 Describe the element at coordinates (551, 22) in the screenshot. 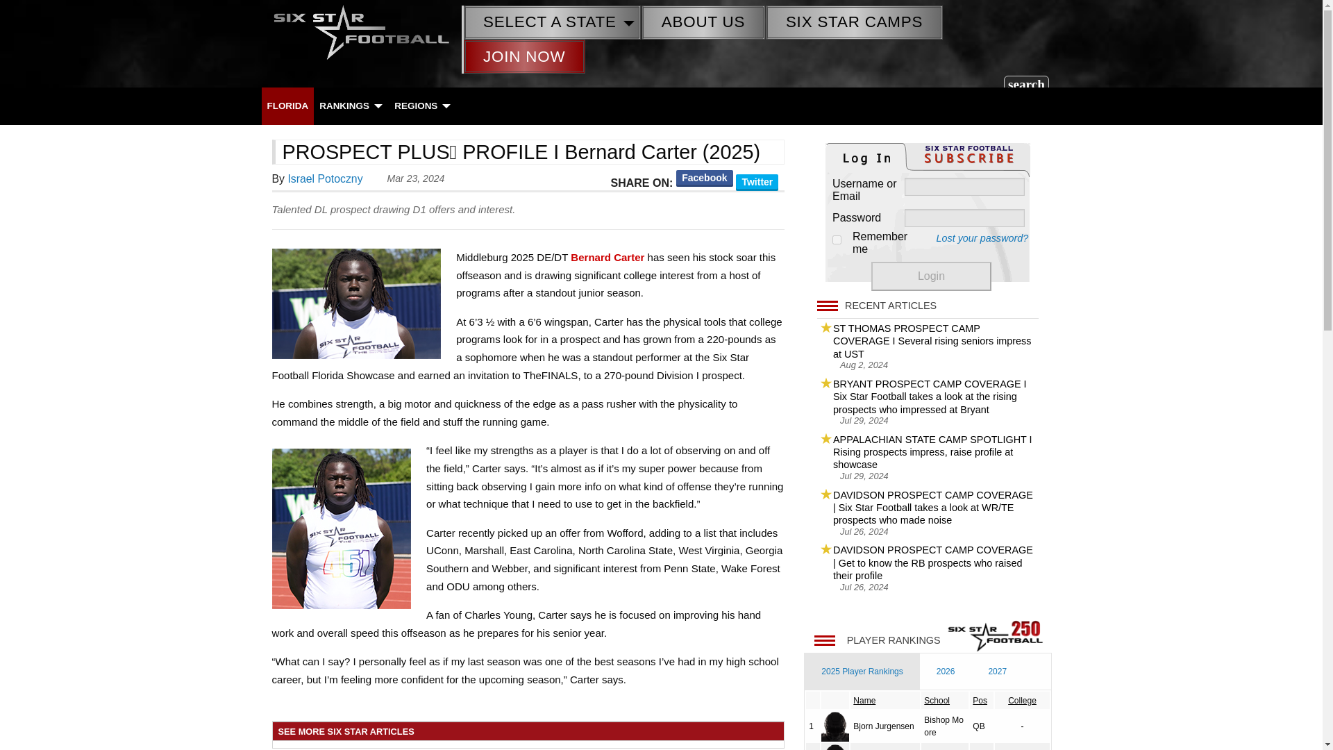

I see `SELECT A STATE` at that location.